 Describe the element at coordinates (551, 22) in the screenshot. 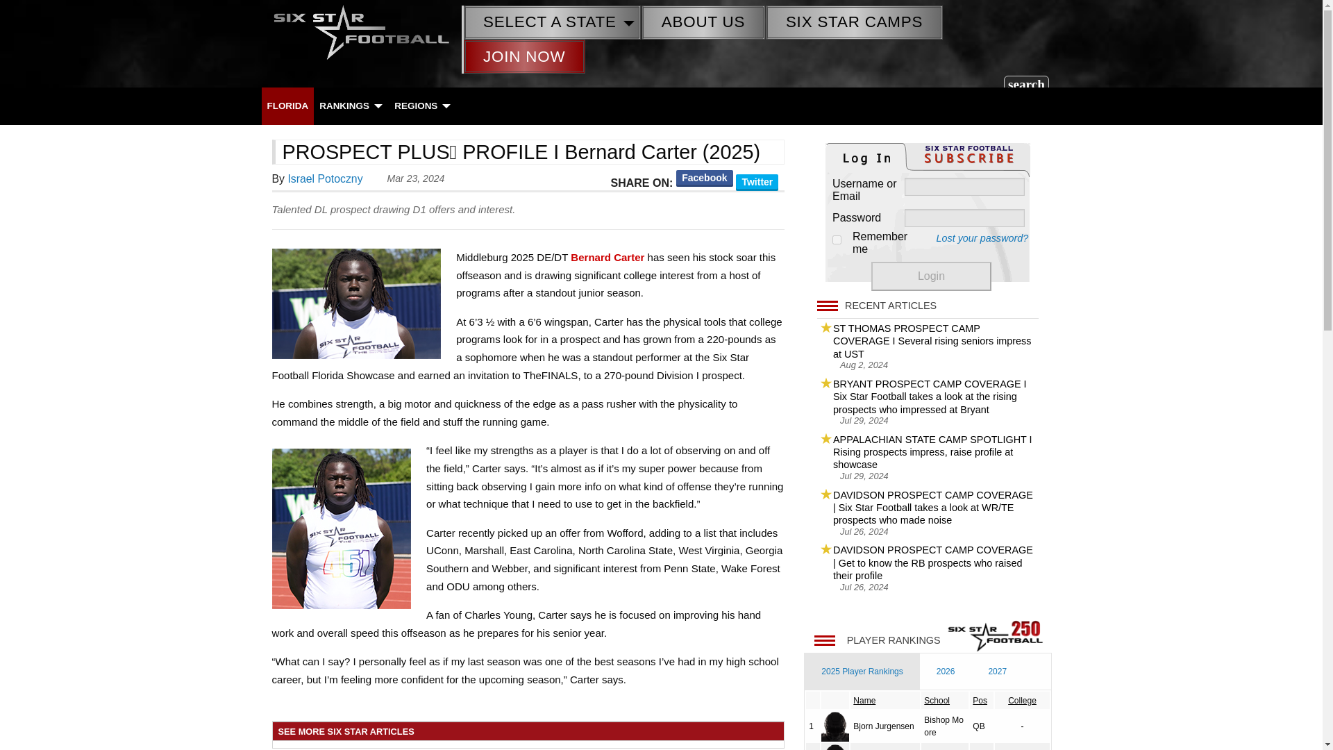

I see `SELECT A STATE` at that location.